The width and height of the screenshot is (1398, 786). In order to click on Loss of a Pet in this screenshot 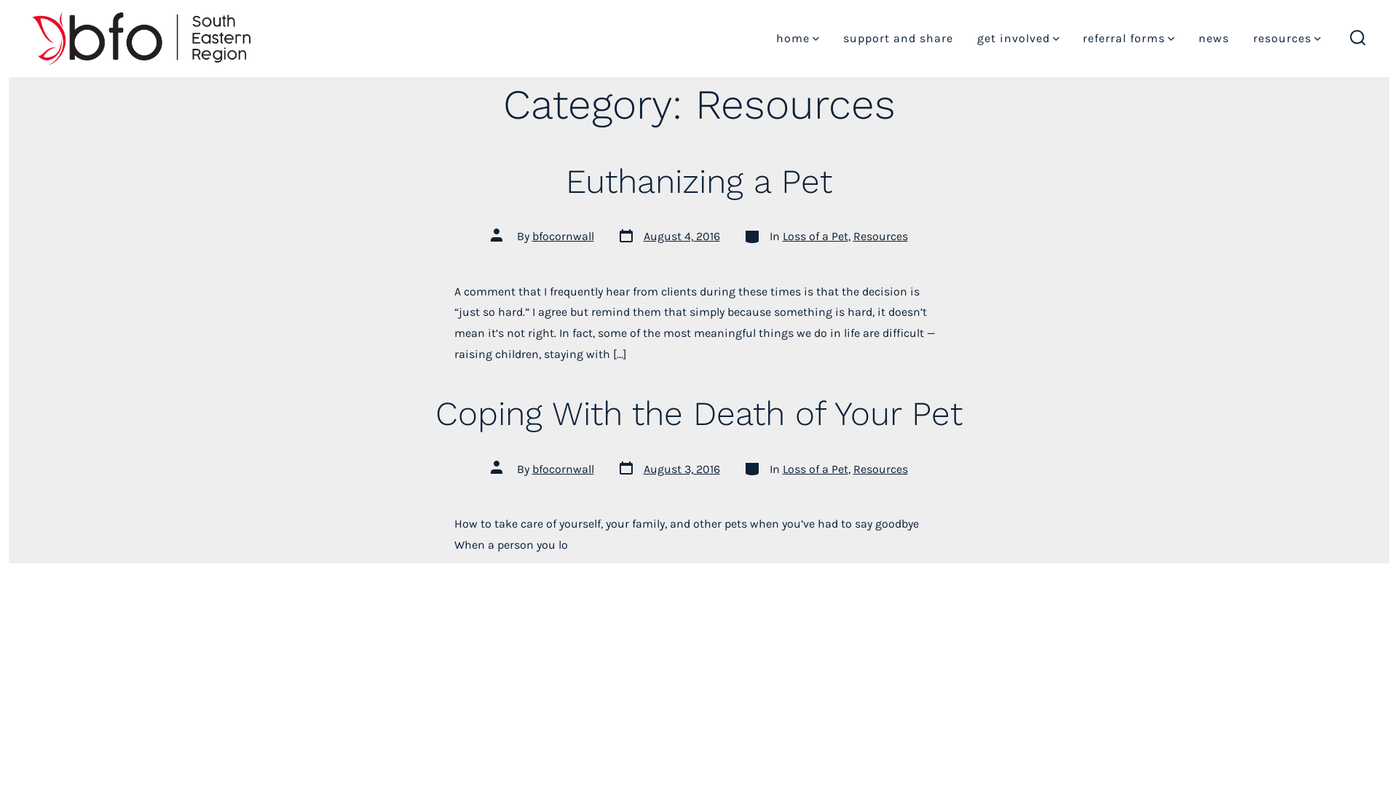, I will do `click(815, 236)`.